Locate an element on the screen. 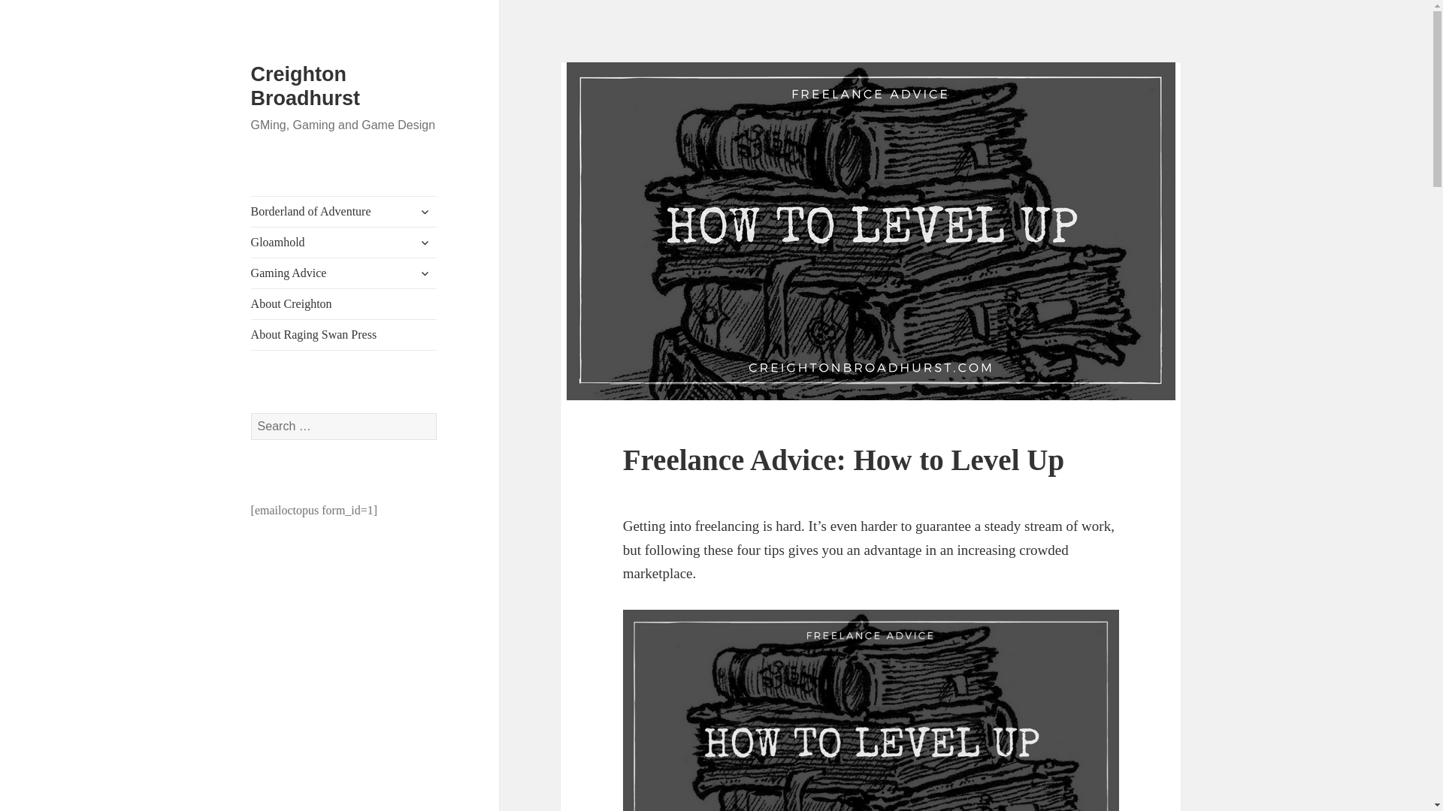  Gloamhold is located at coordinates (344, 243).